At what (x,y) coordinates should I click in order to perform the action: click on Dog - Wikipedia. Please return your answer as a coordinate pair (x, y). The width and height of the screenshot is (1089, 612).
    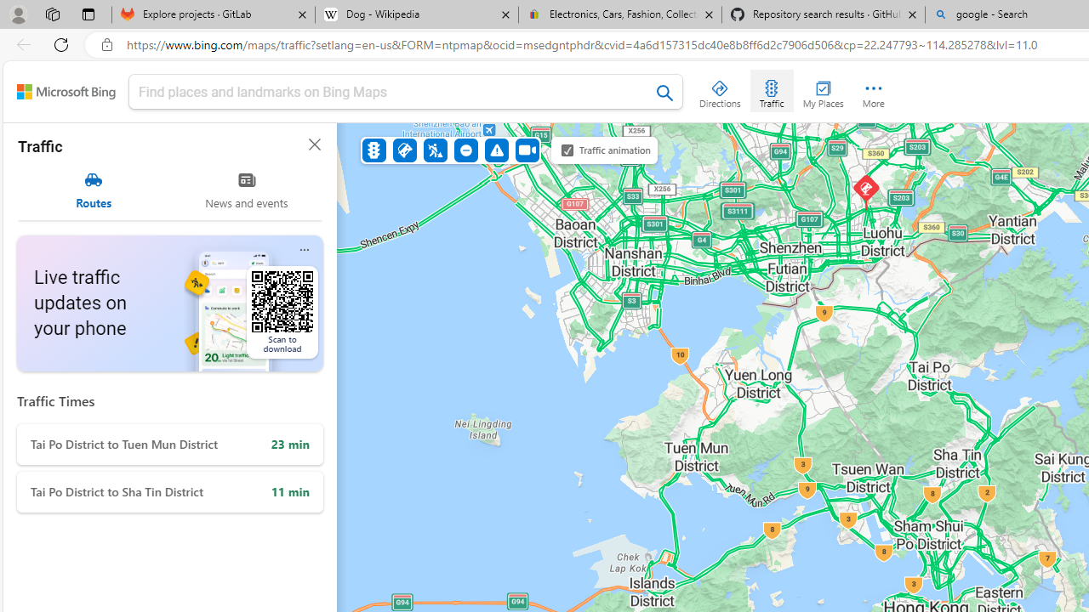
    Looking at the image, I should click on (417, 15).